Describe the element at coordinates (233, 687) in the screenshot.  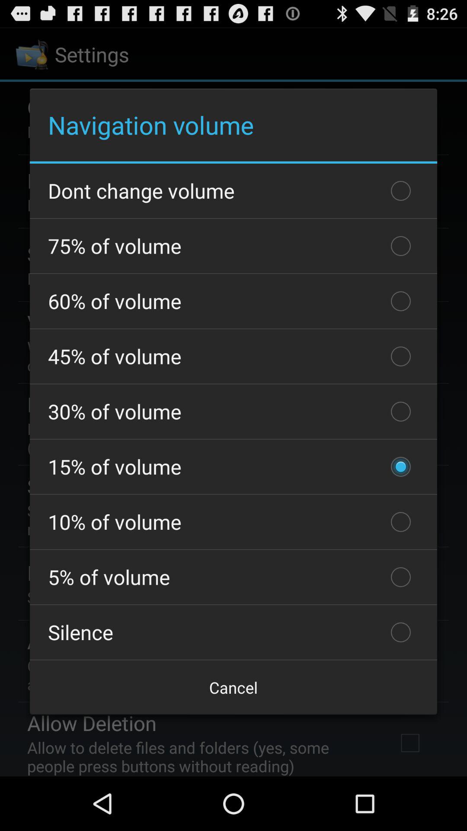
I see `press the checkbox below the silence` at that location.